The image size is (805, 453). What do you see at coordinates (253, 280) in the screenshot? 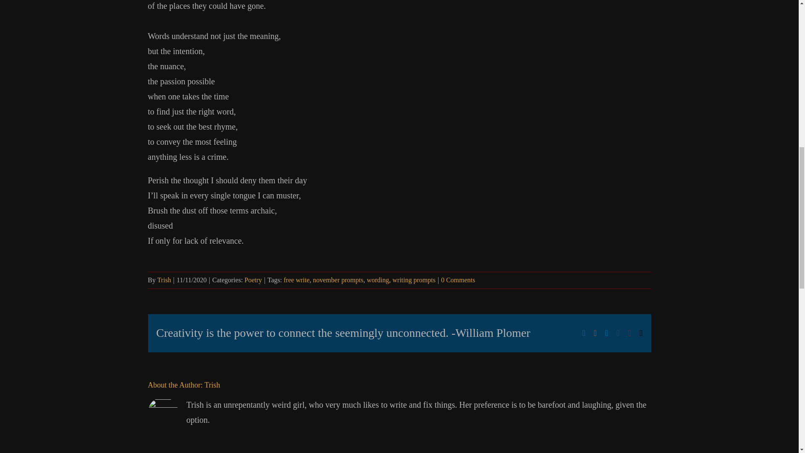
I see `Poetry` at bounding box center [253, 280].